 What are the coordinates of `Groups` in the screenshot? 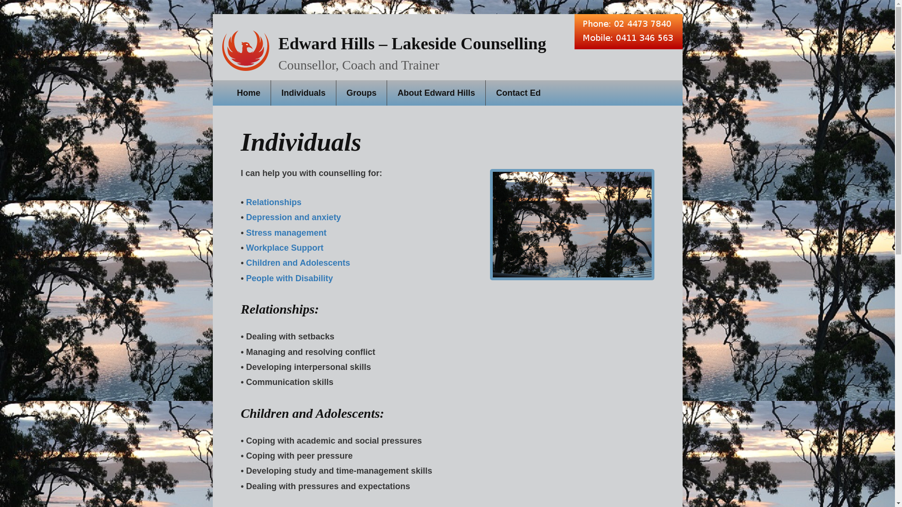 It's located at (362, 92).